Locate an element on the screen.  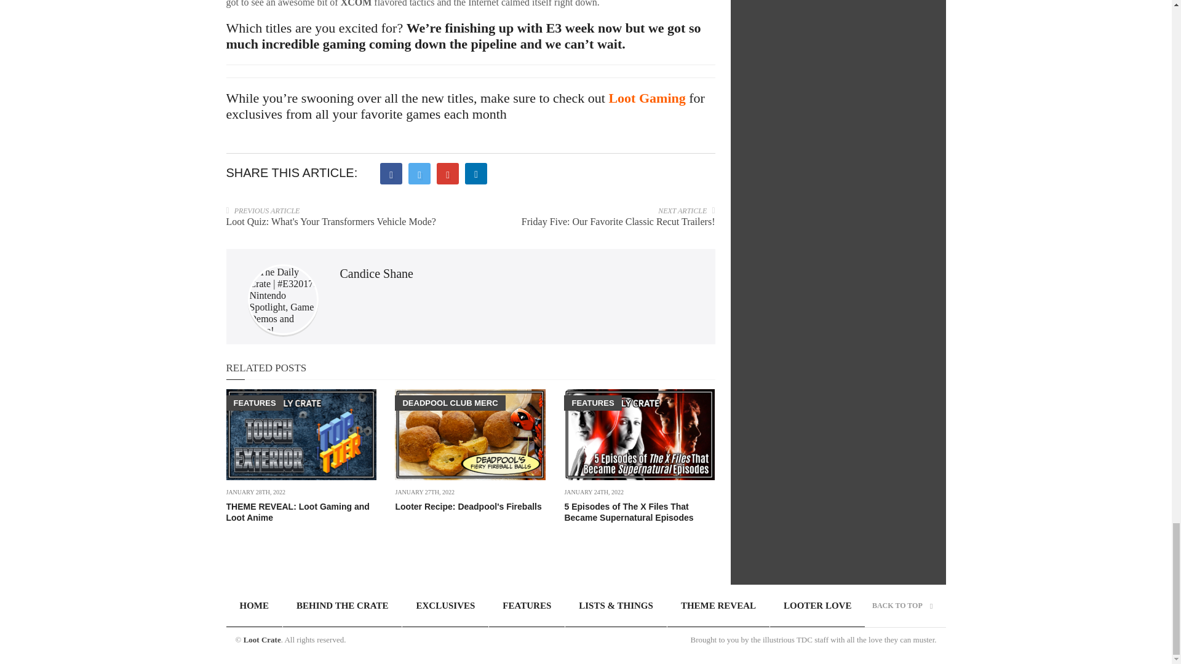
Posts by Candice Shane is located at coordinates (376, 273).